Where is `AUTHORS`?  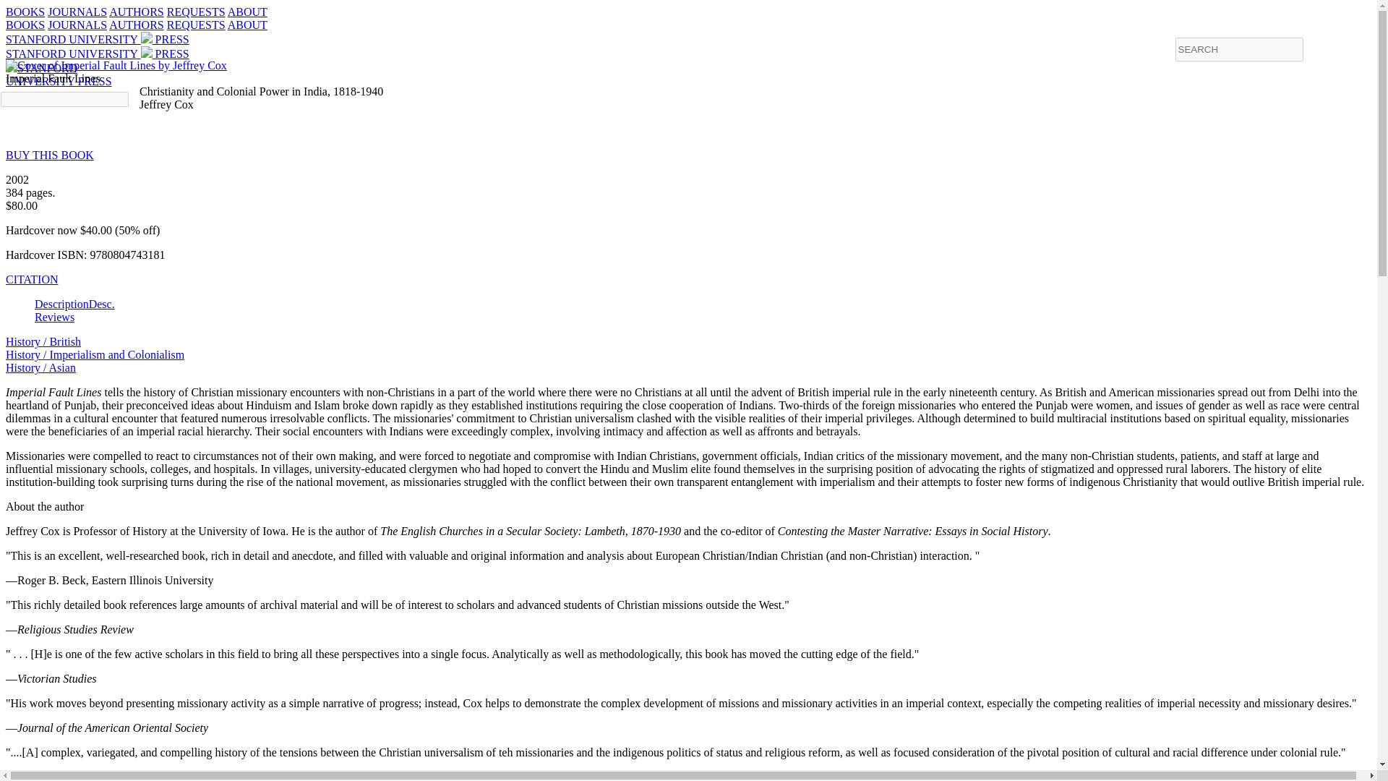 AUTHORS is located at coordinates (136, 25).